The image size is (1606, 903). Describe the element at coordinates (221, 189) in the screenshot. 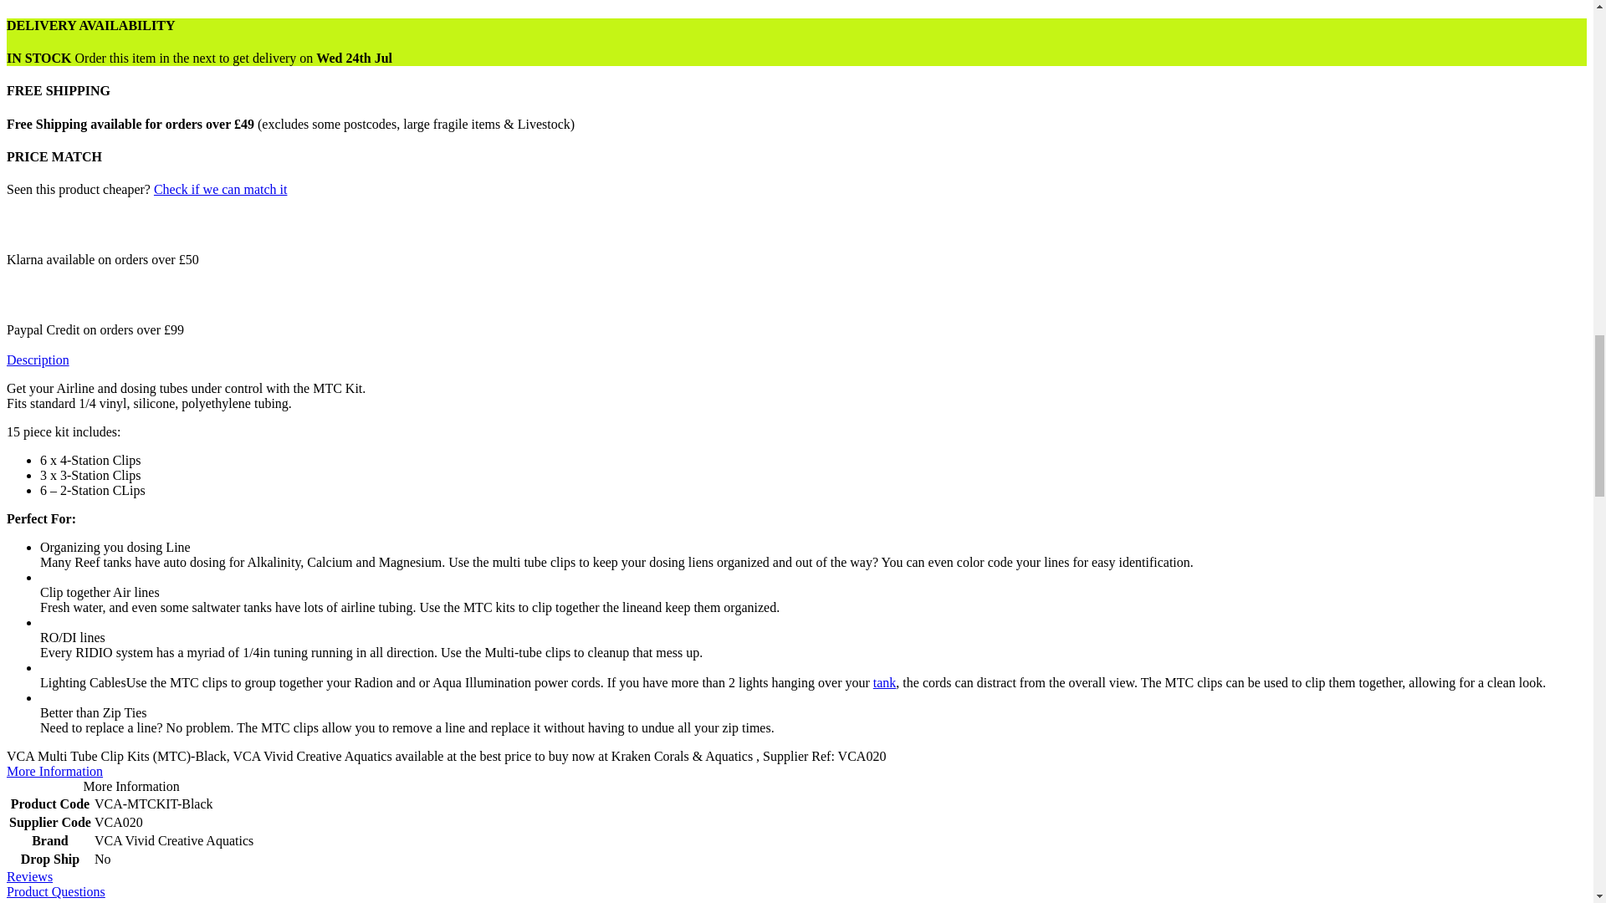

I see `Price Match` at that location.